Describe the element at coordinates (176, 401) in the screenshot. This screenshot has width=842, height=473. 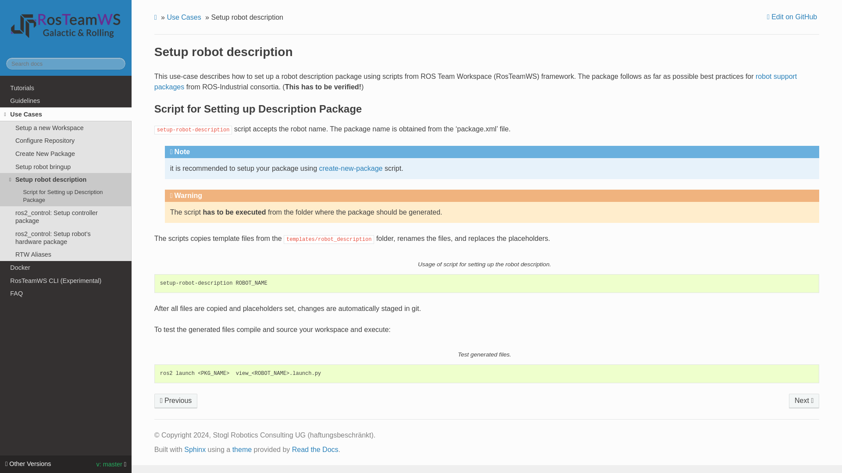
I see `Setup robot bringup` at that location.